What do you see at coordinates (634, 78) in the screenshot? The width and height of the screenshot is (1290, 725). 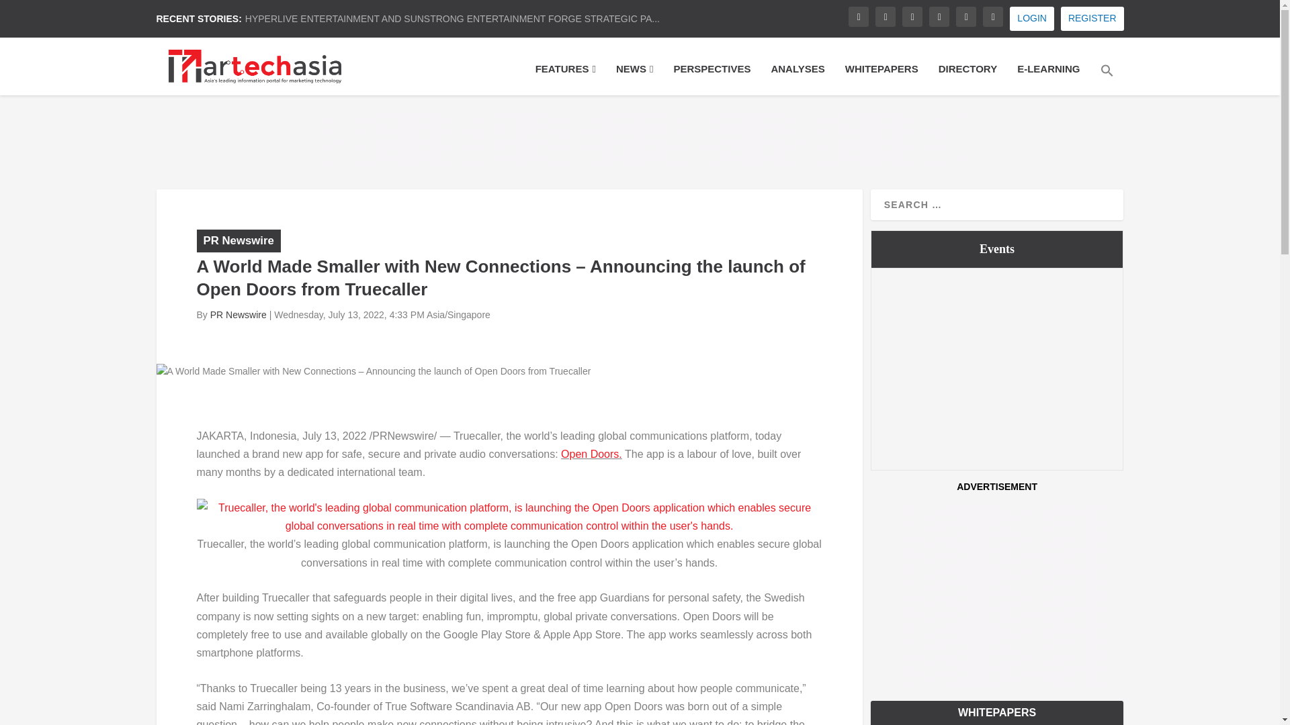 I see `NEWS` at bounding box center [634, 78].